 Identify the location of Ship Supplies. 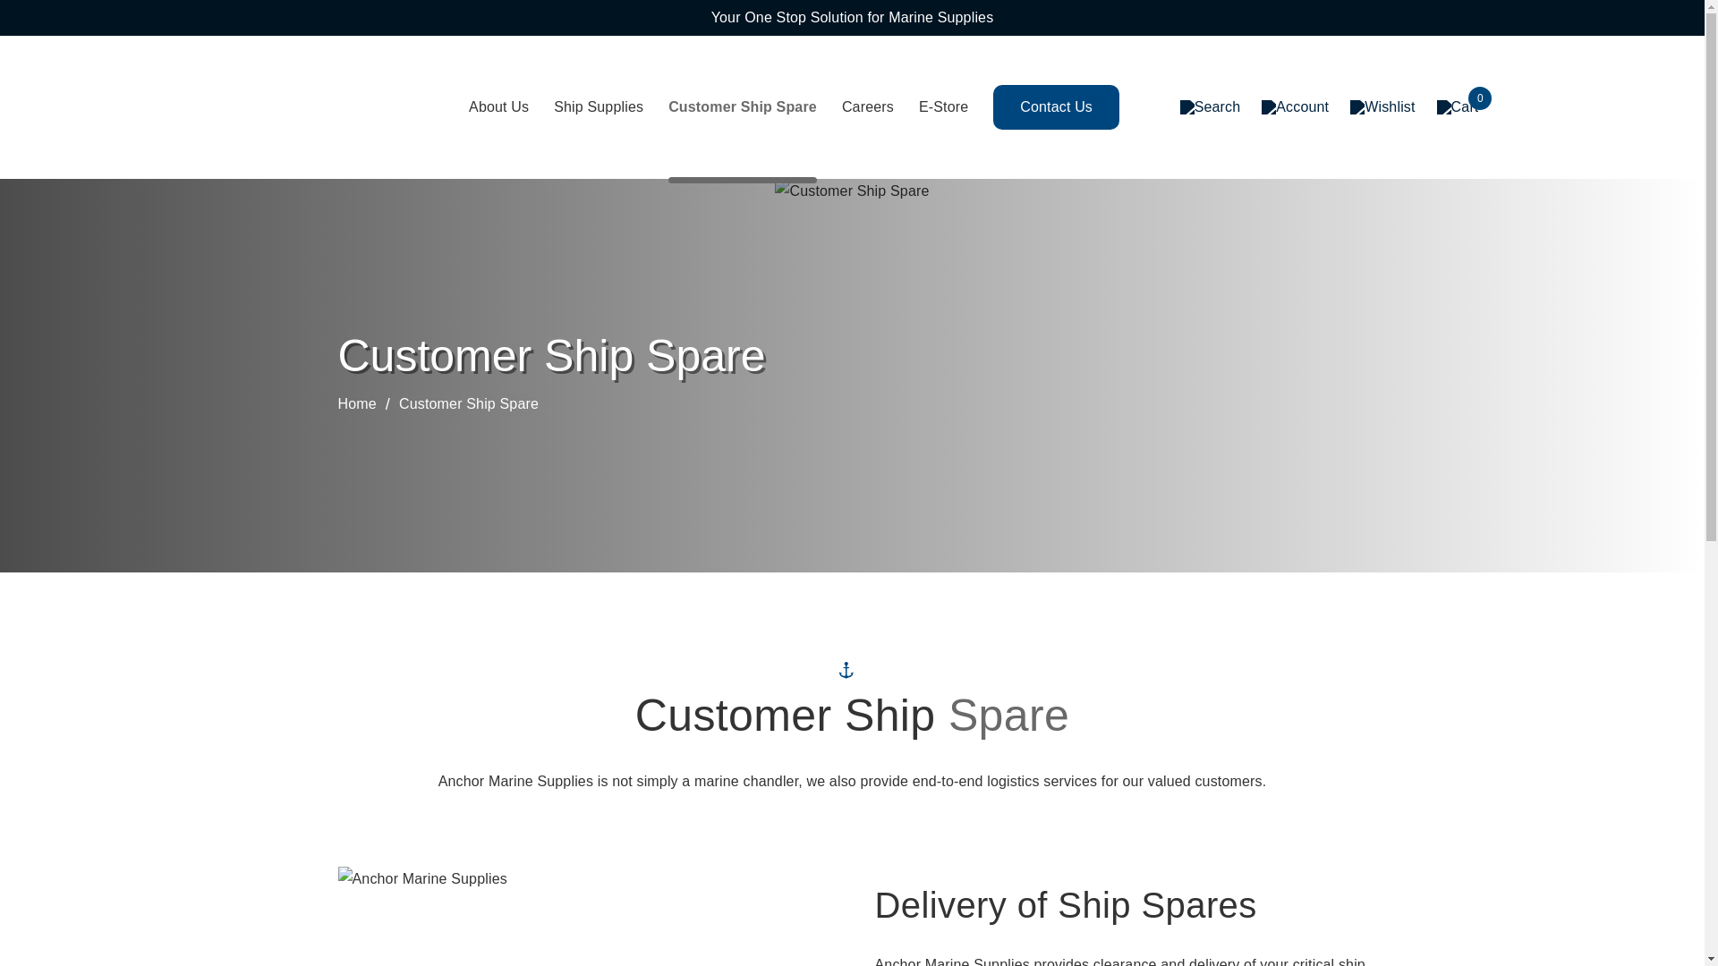
(598, 106).